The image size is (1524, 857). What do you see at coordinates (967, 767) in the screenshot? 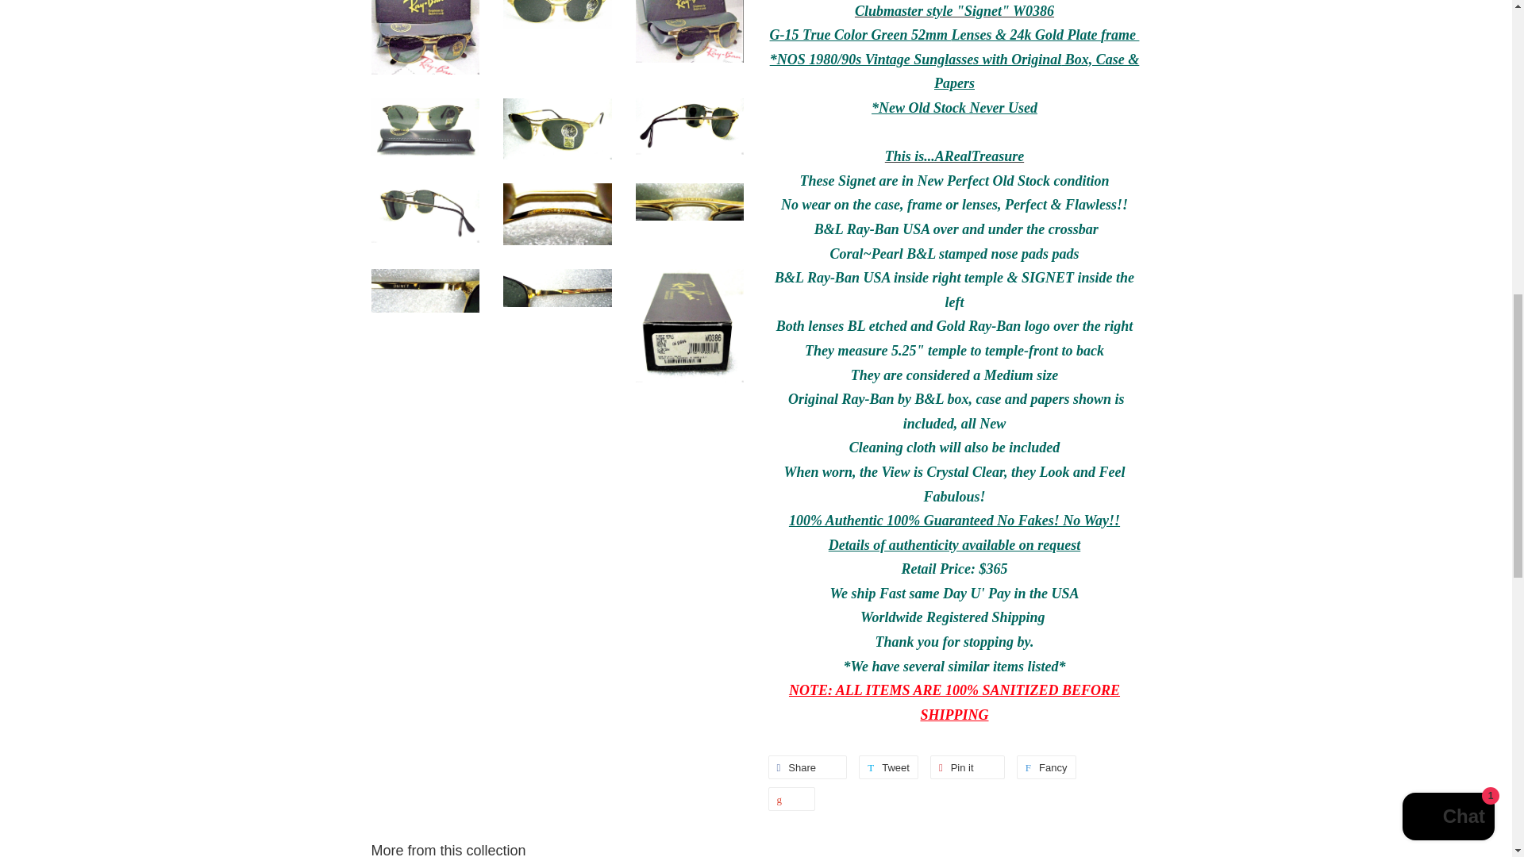
I see `Pin it` at bounding box center [967, 767].